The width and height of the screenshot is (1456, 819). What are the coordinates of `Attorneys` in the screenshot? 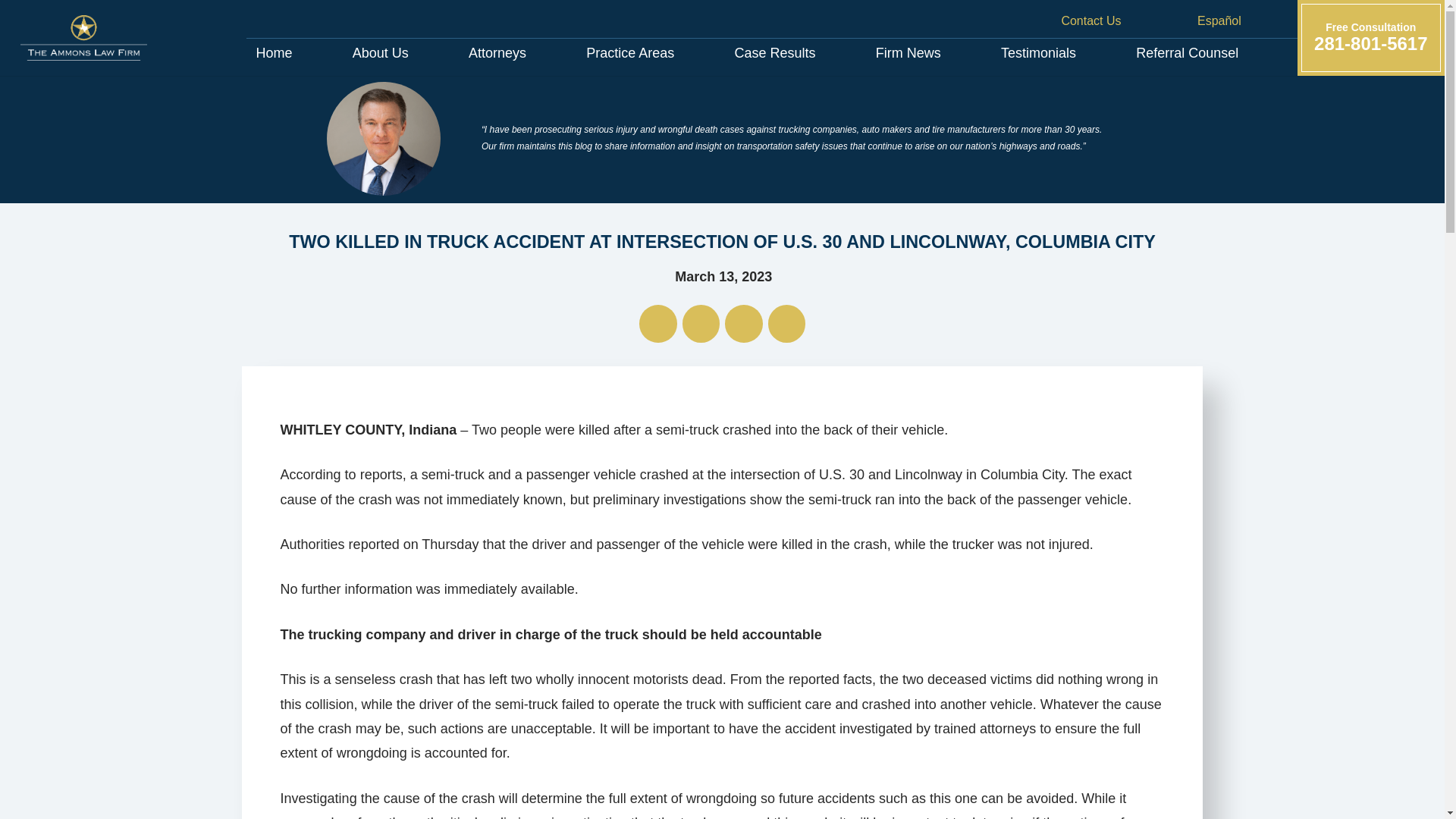 It's located at (908, 52).